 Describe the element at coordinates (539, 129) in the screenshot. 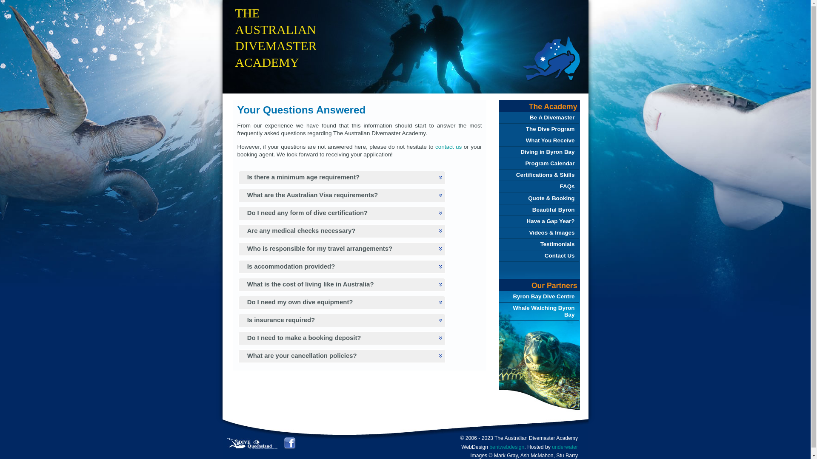

I see `The Dive Program` at that location.